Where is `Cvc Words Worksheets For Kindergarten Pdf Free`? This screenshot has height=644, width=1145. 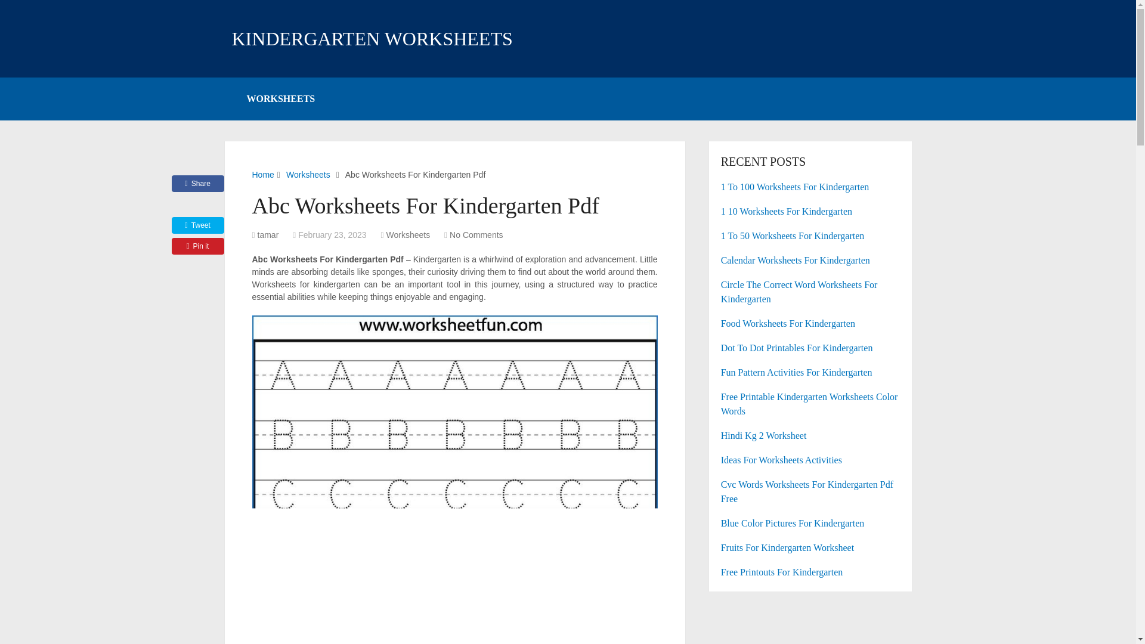 Cvc Words Worksheets For Kindergarten Pdf Free is located at coordinates (810, 491).